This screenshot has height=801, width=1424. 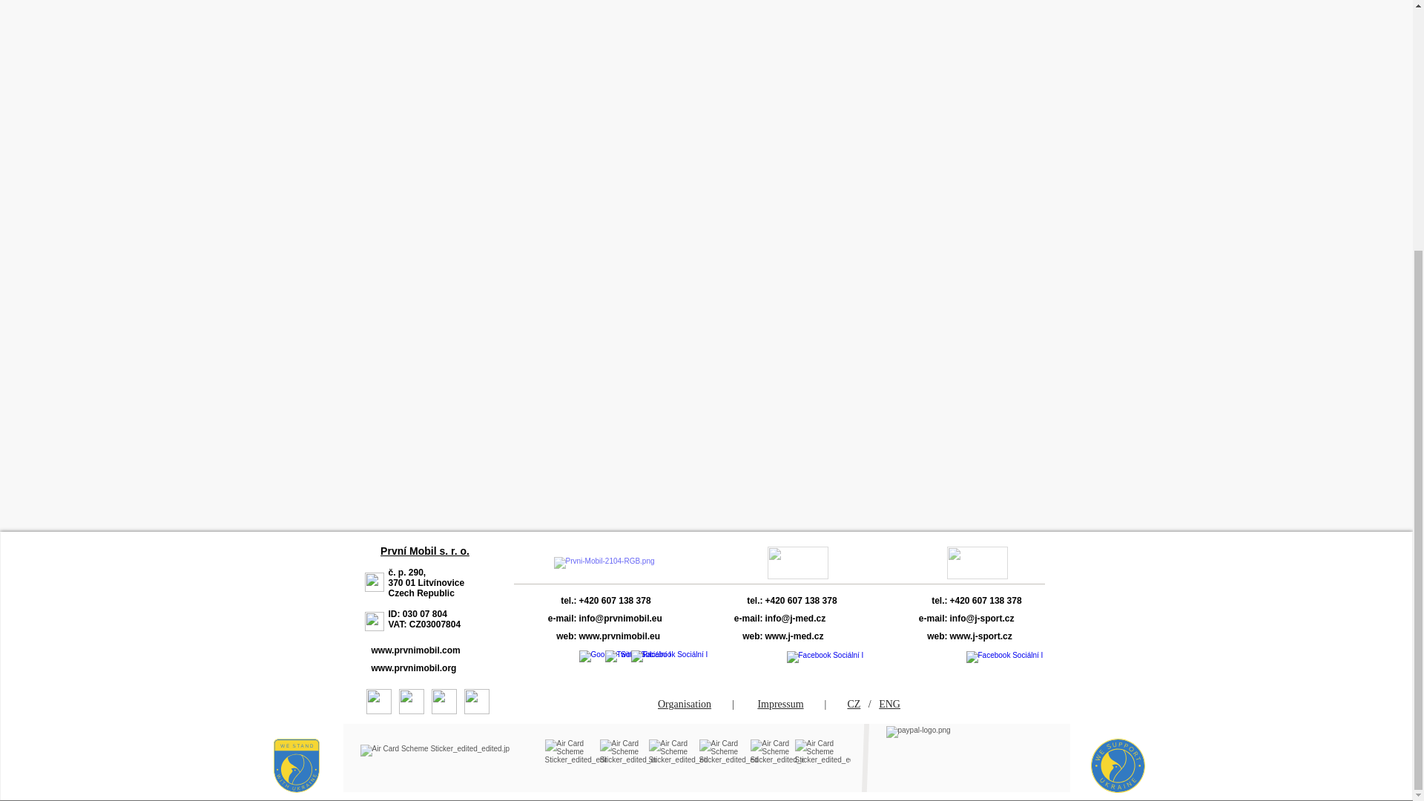 What do you see at coordinates (557, 636) in the screenshot?
I see `web:` at bounding box center [557, 636].